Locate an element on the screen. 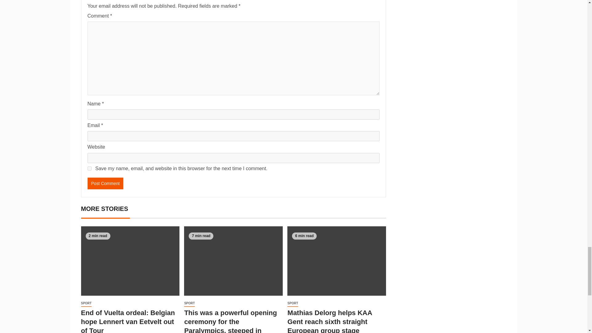 The image size is (592, 333). SPORT is located at coordinates (86, 303).